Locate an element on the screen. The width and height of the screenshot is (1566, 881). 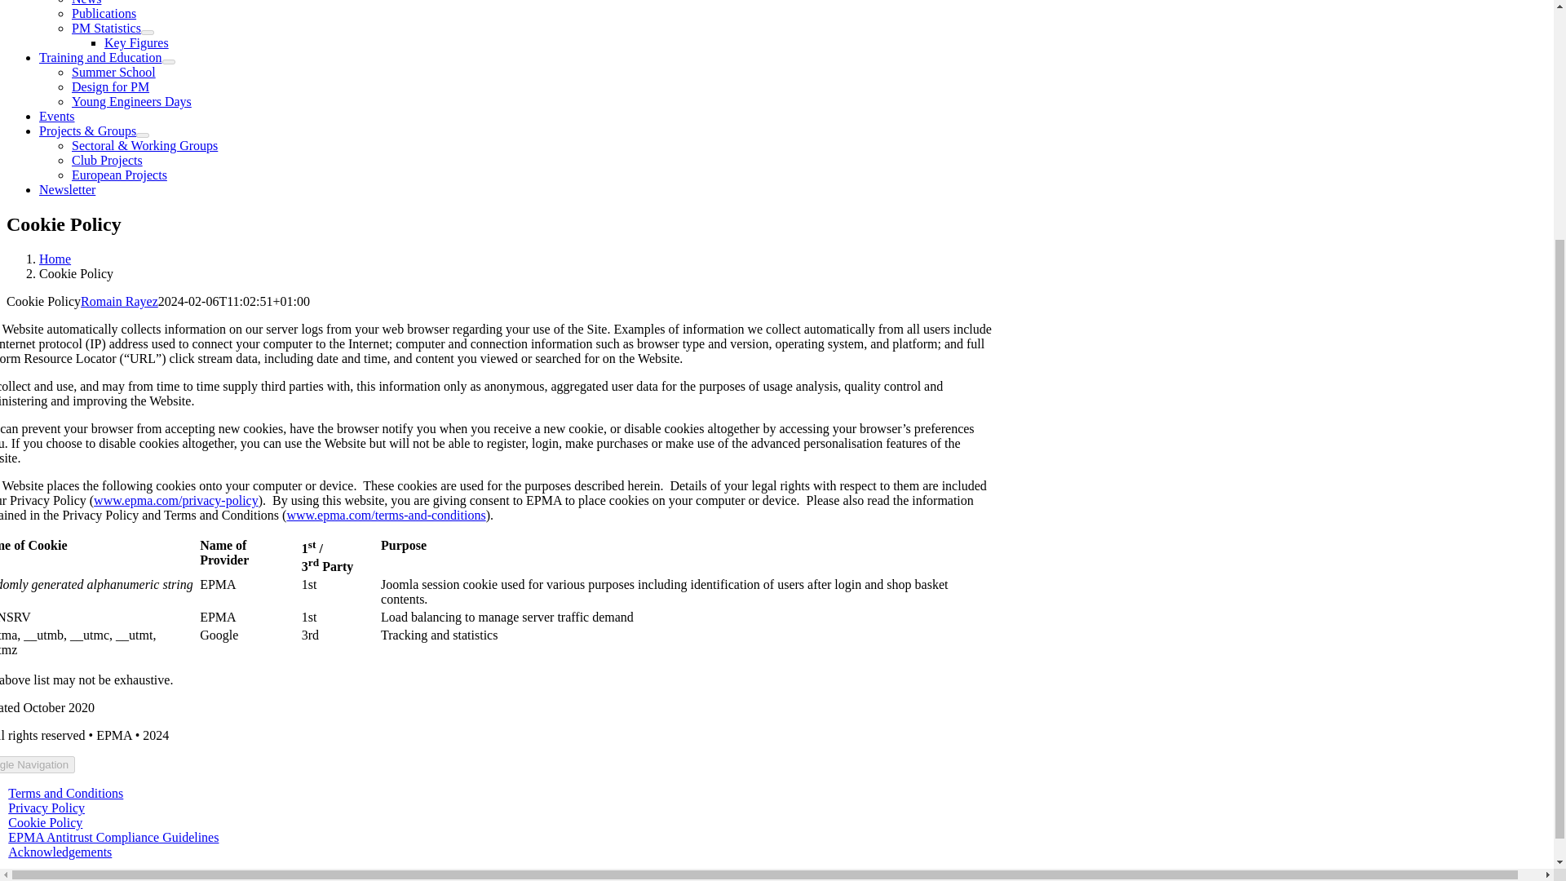
Newsletter is located at coordinates (67, 189).